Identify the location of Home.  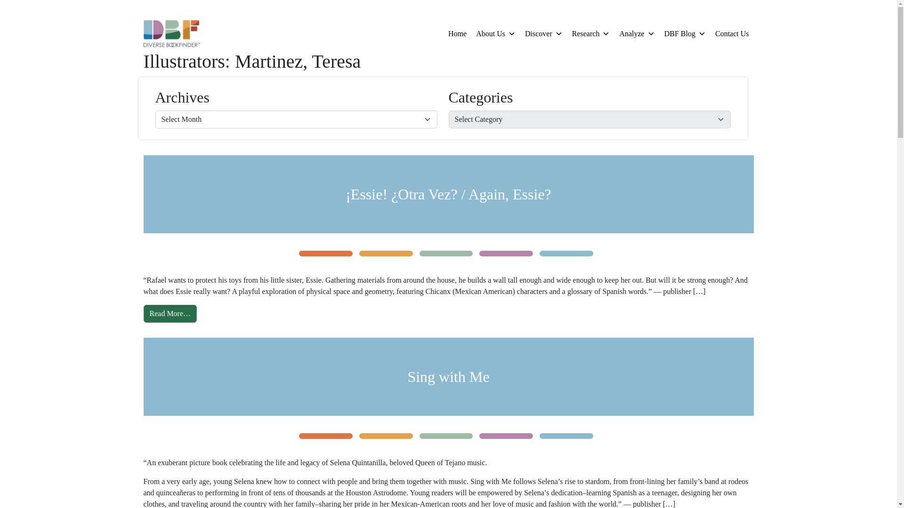
(457, 33).